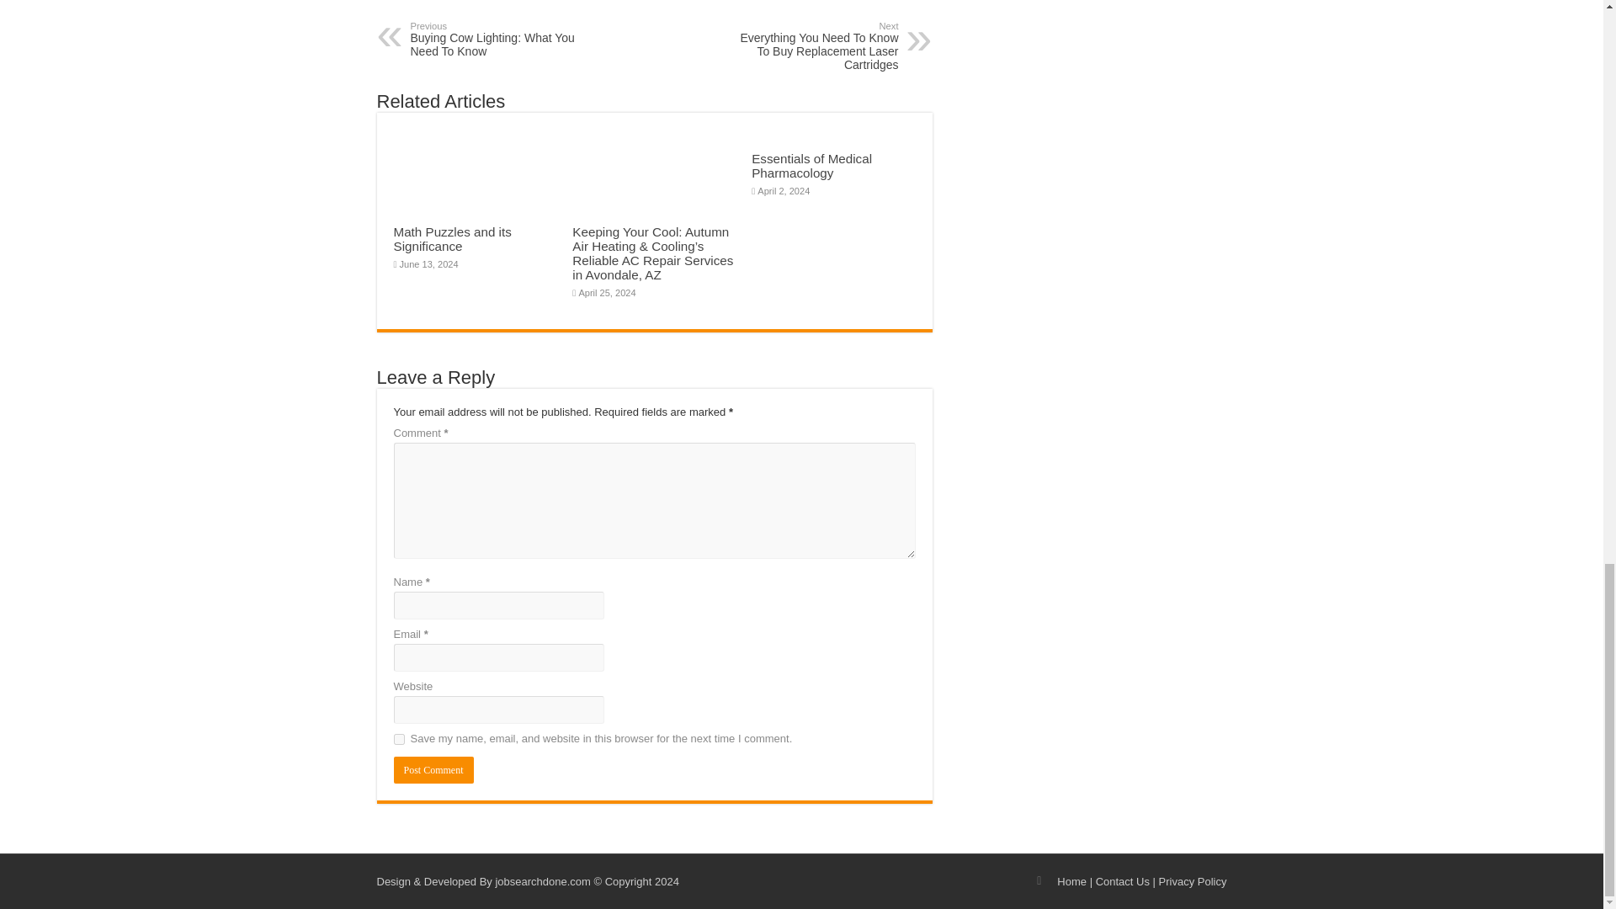 The image size is (1616, 909). What do you see at coordinates (497, 39) in the screenshot?
I see `Post Comment` at bounding box center [497, 39].